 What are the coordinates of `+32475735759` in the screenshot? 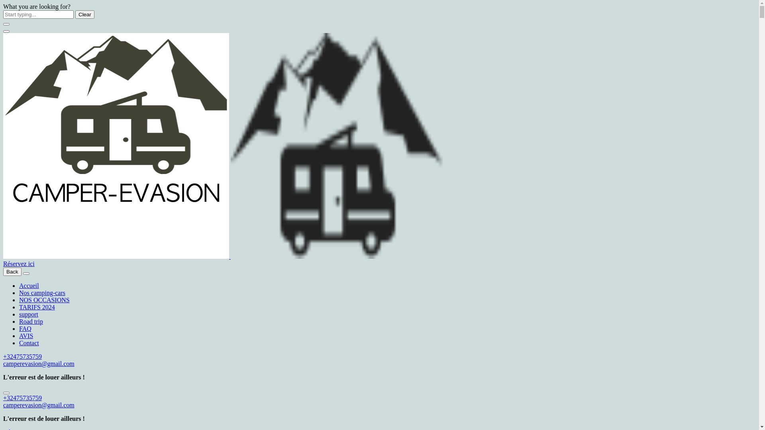 It's located at (22, 357).